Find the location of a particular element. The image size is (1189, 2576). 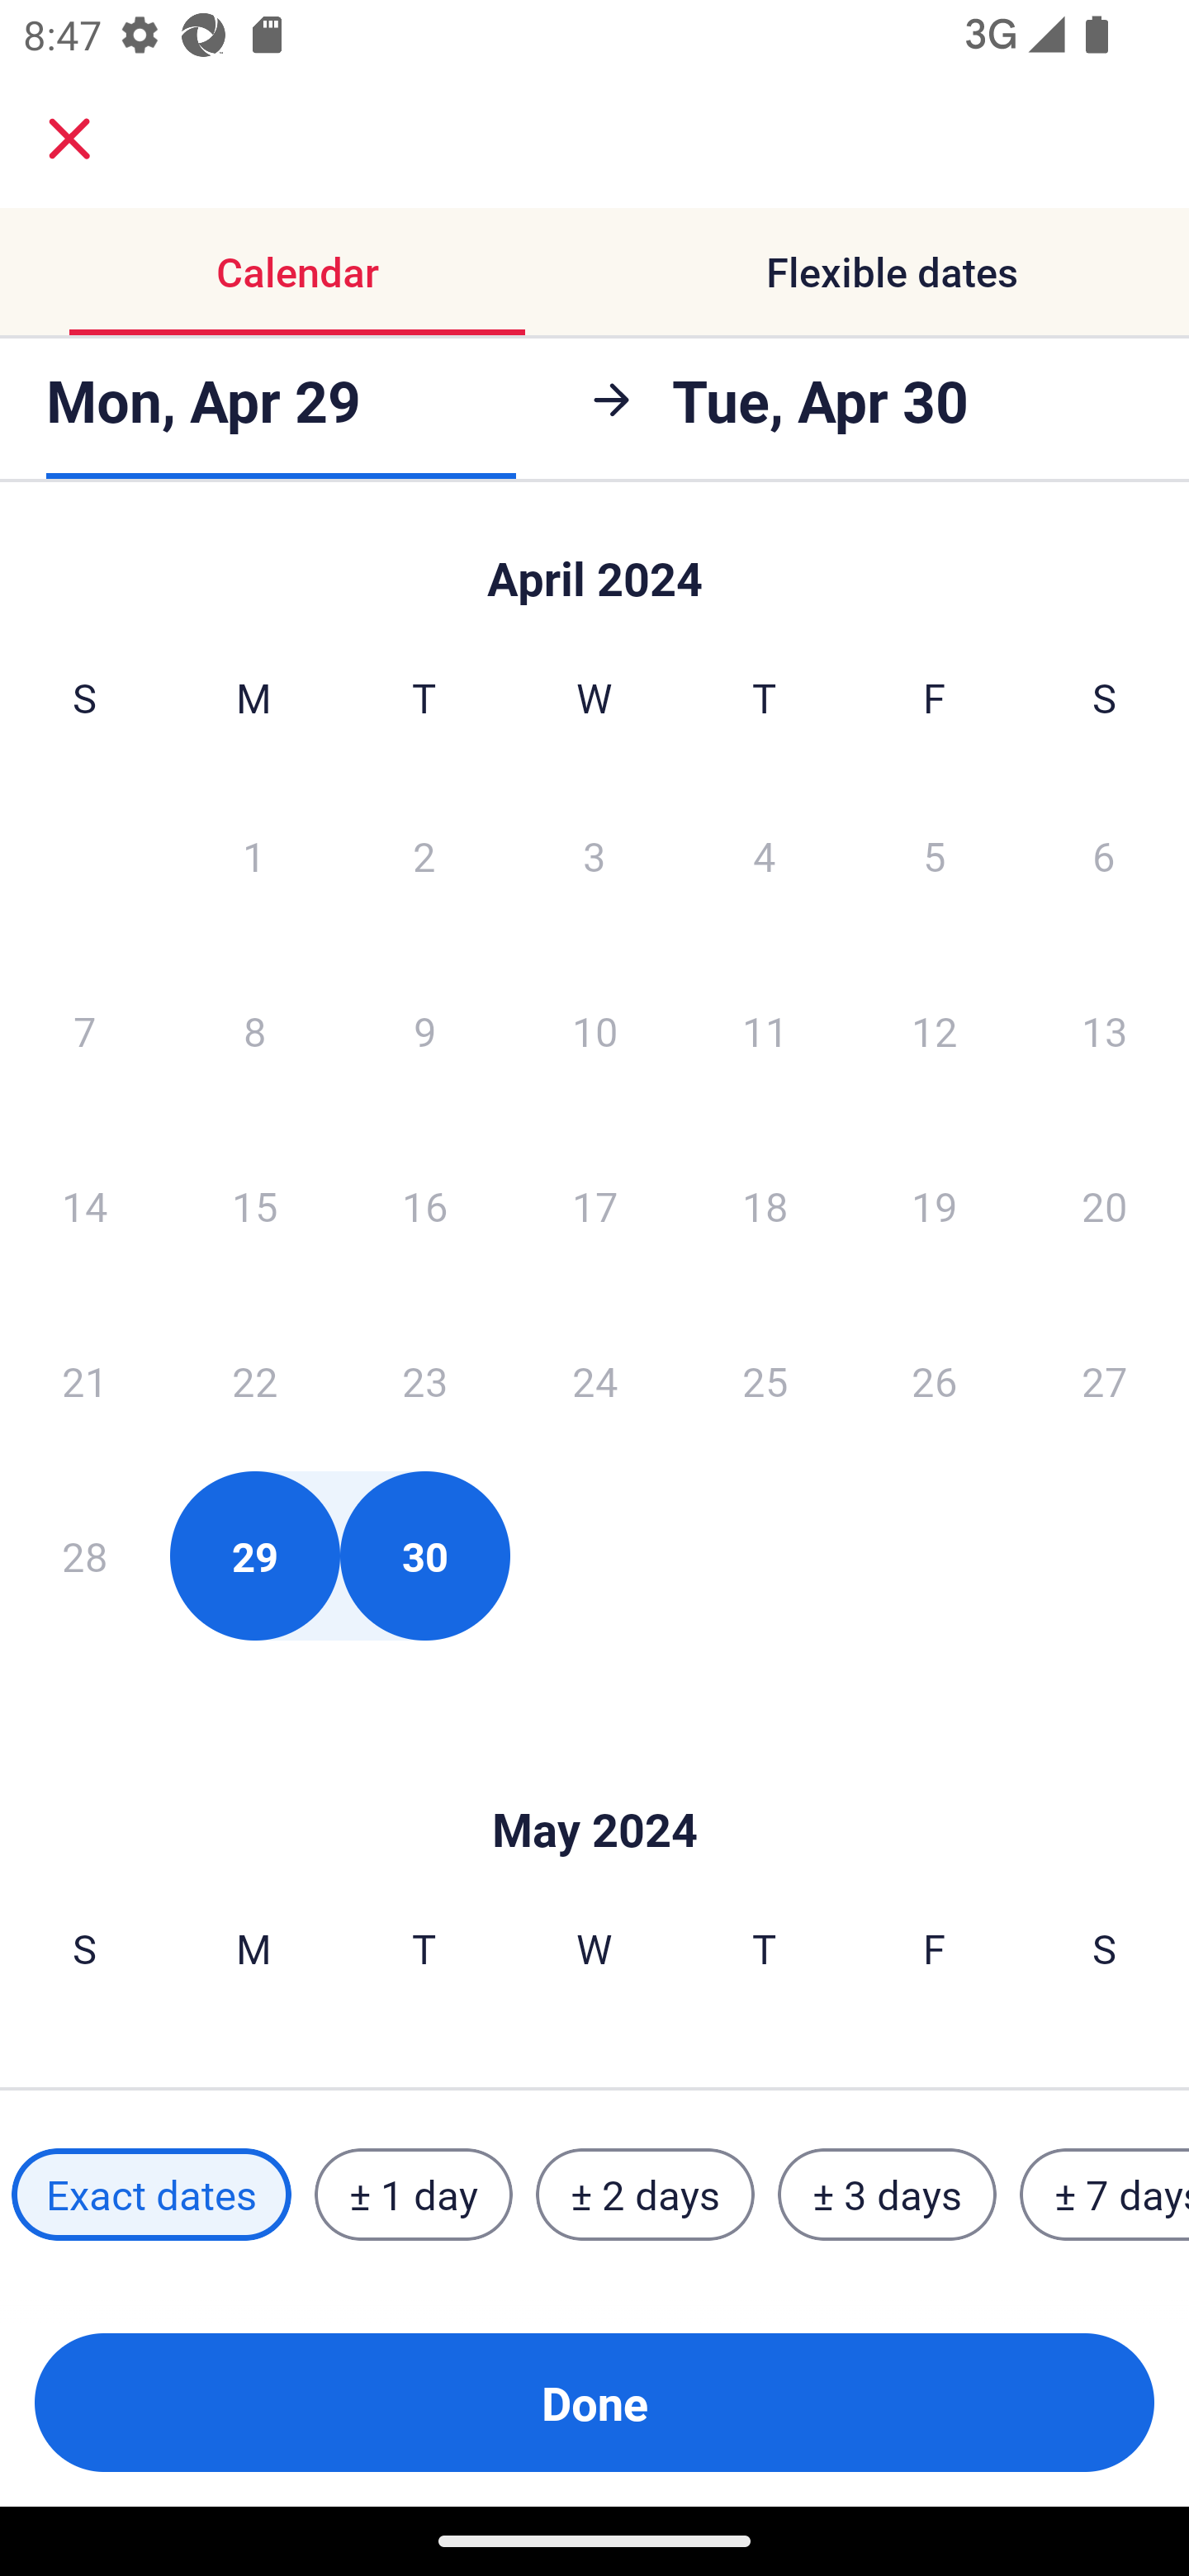

16 Tuesday, April 16, 2024 is located at coordinates (424, 1205).